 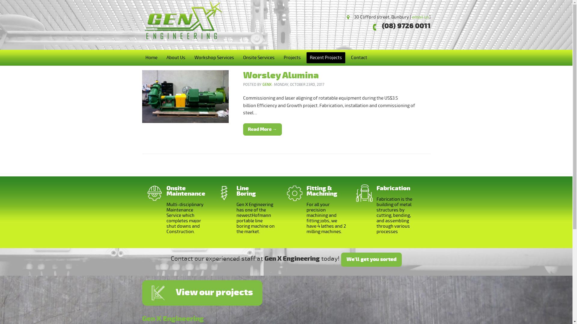 I want to click on GENX, so click(x=267, y=85).